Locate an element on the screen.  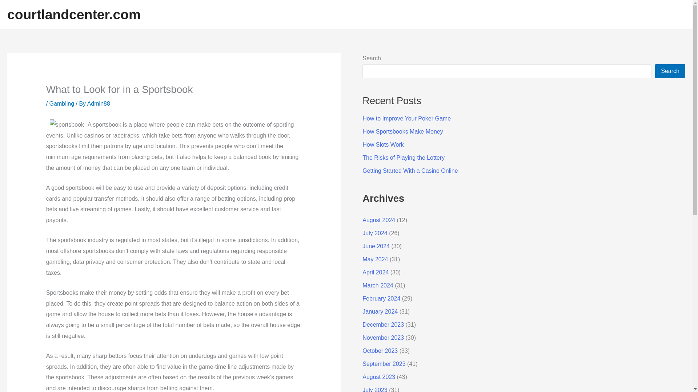
How to Improve Your Poker Game is located at coordinates (406, 118).